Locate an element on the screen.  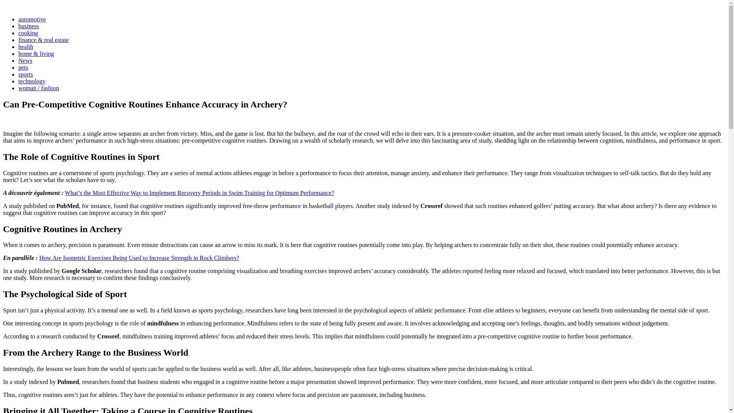
News is located at coordinates (25, 60).